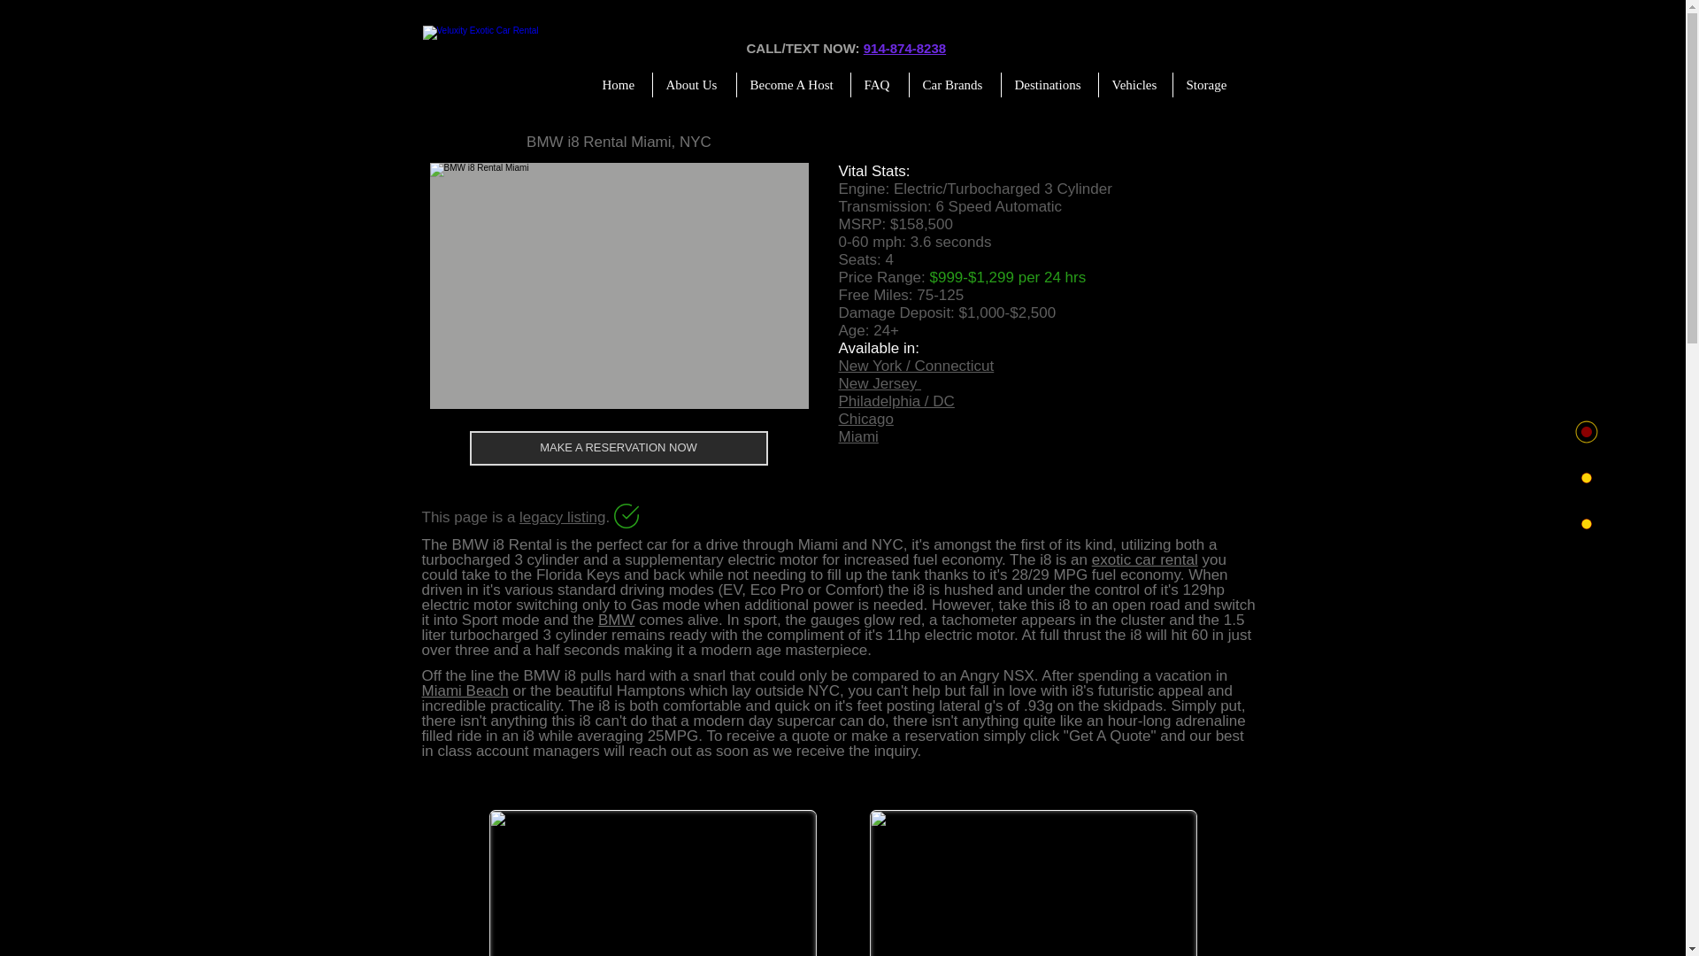  I want to click on Car Brands, so click(954, 85).